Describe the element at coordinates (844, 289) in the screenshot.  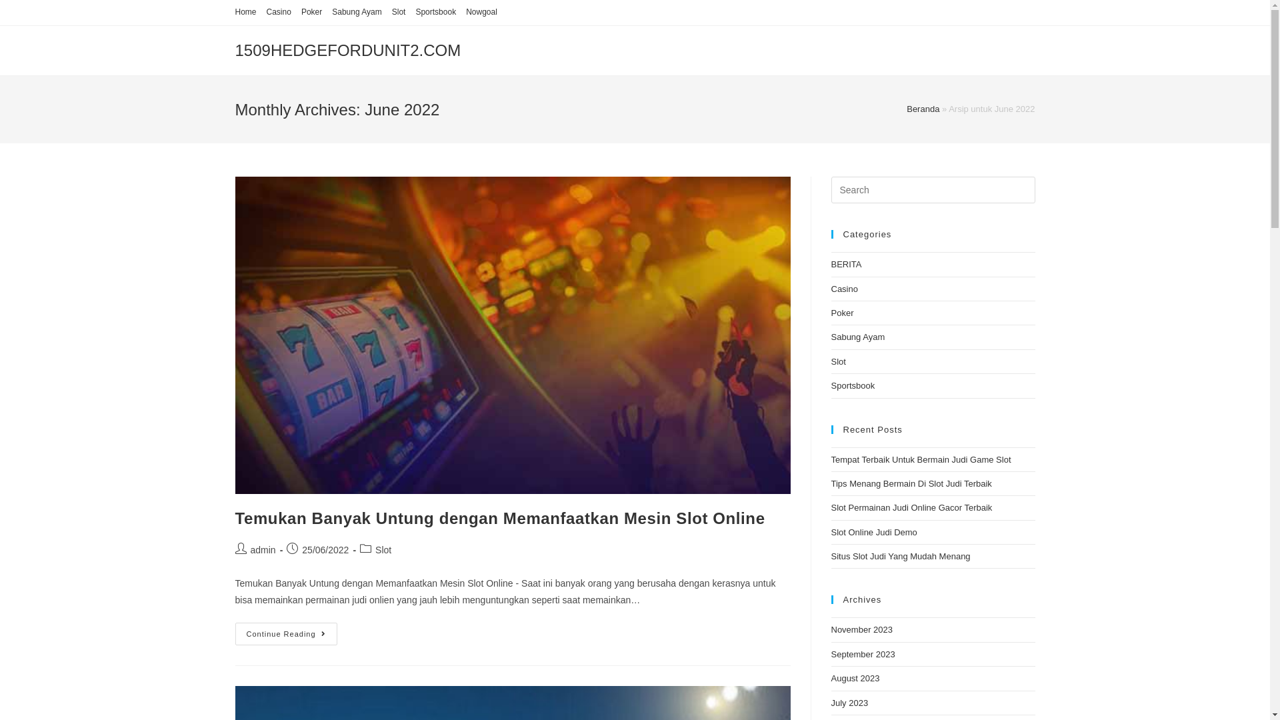
I see `Casino` at that location.